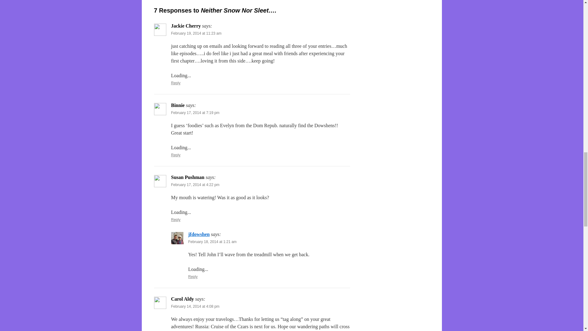  I want to click on Reply, so click(176, 155).